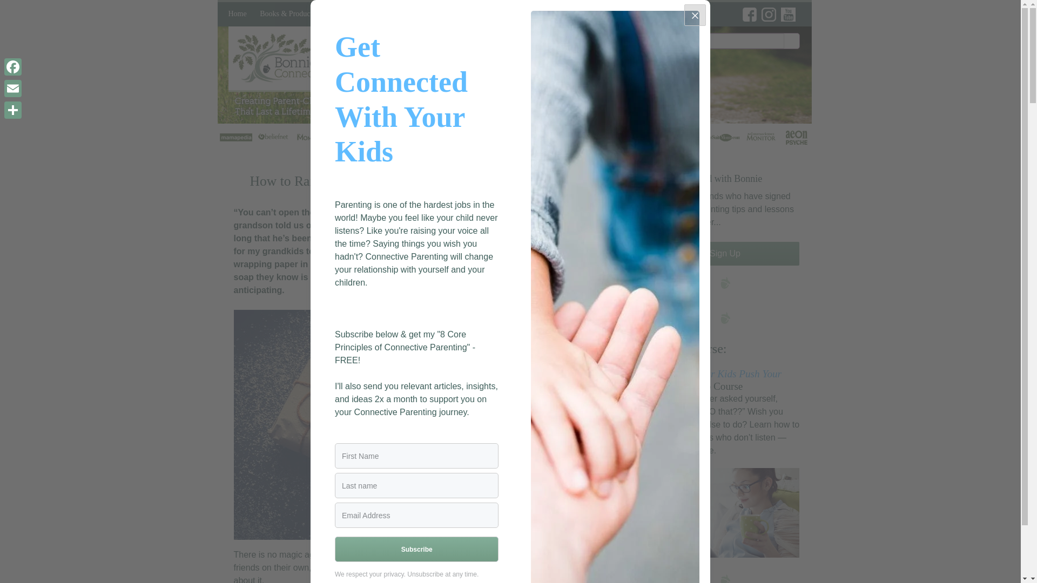 The height and width of the screenshot is (583, 1037). Describe the element at coordinates (467, 14) in the screenshot. I see `Resources` at that location.